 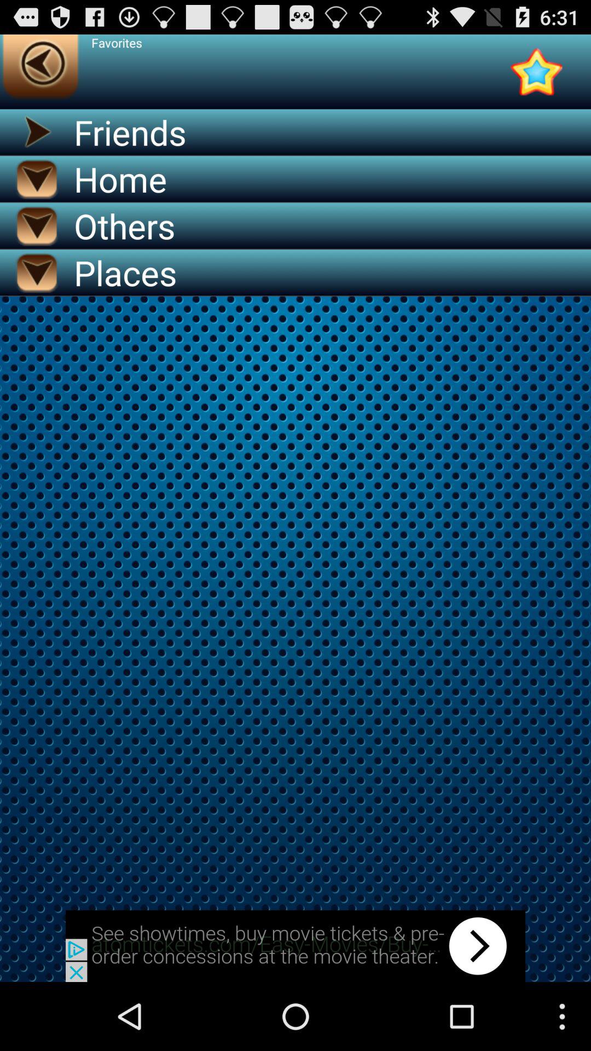 I want to click on back, so click(x=296, y=946).